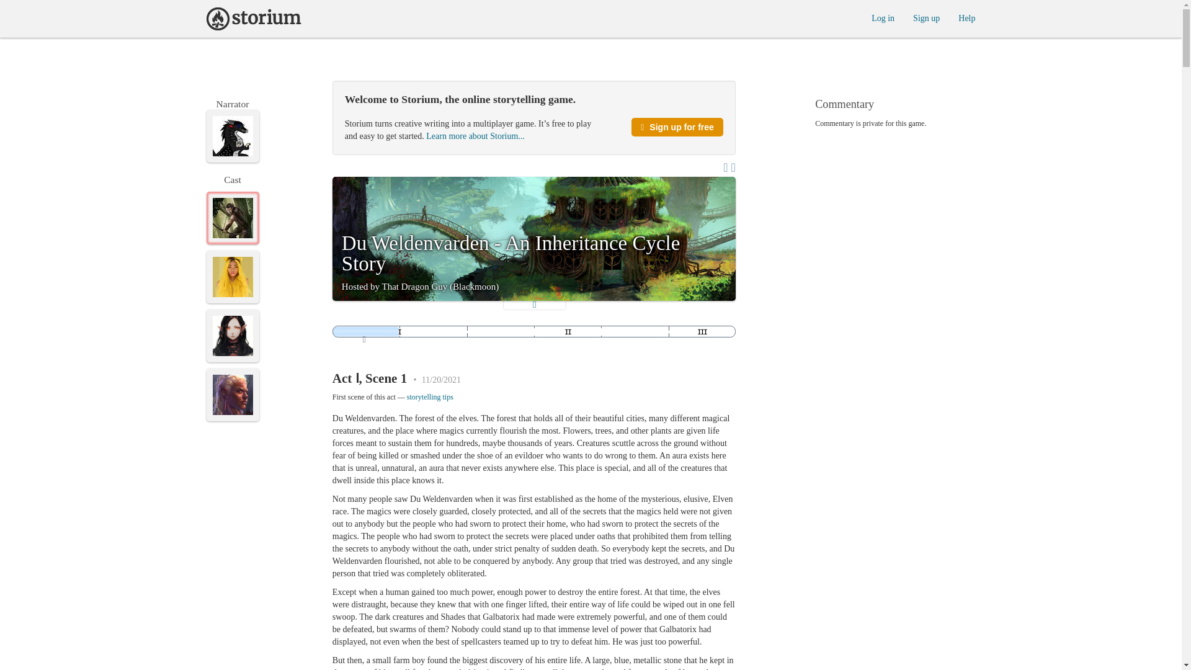 This screenshot has height=670, width=1191. I want to click on Learn more about Storium..., so click(475, 135).